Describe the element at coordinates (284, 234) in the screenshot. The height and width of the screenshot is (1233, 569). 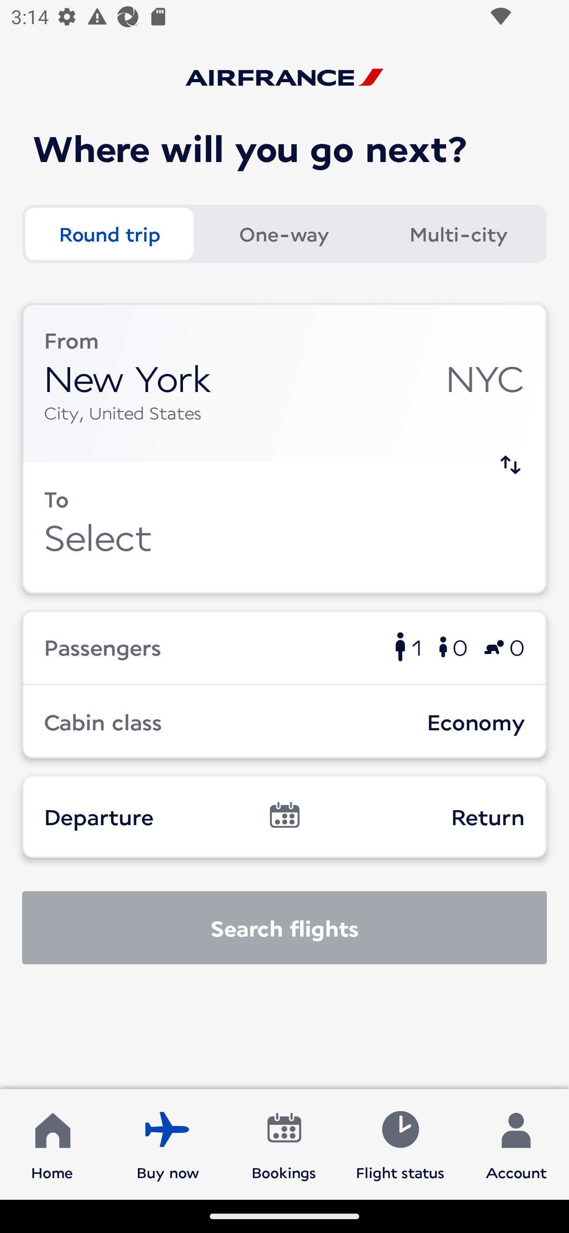
I see `One-way` at that location.